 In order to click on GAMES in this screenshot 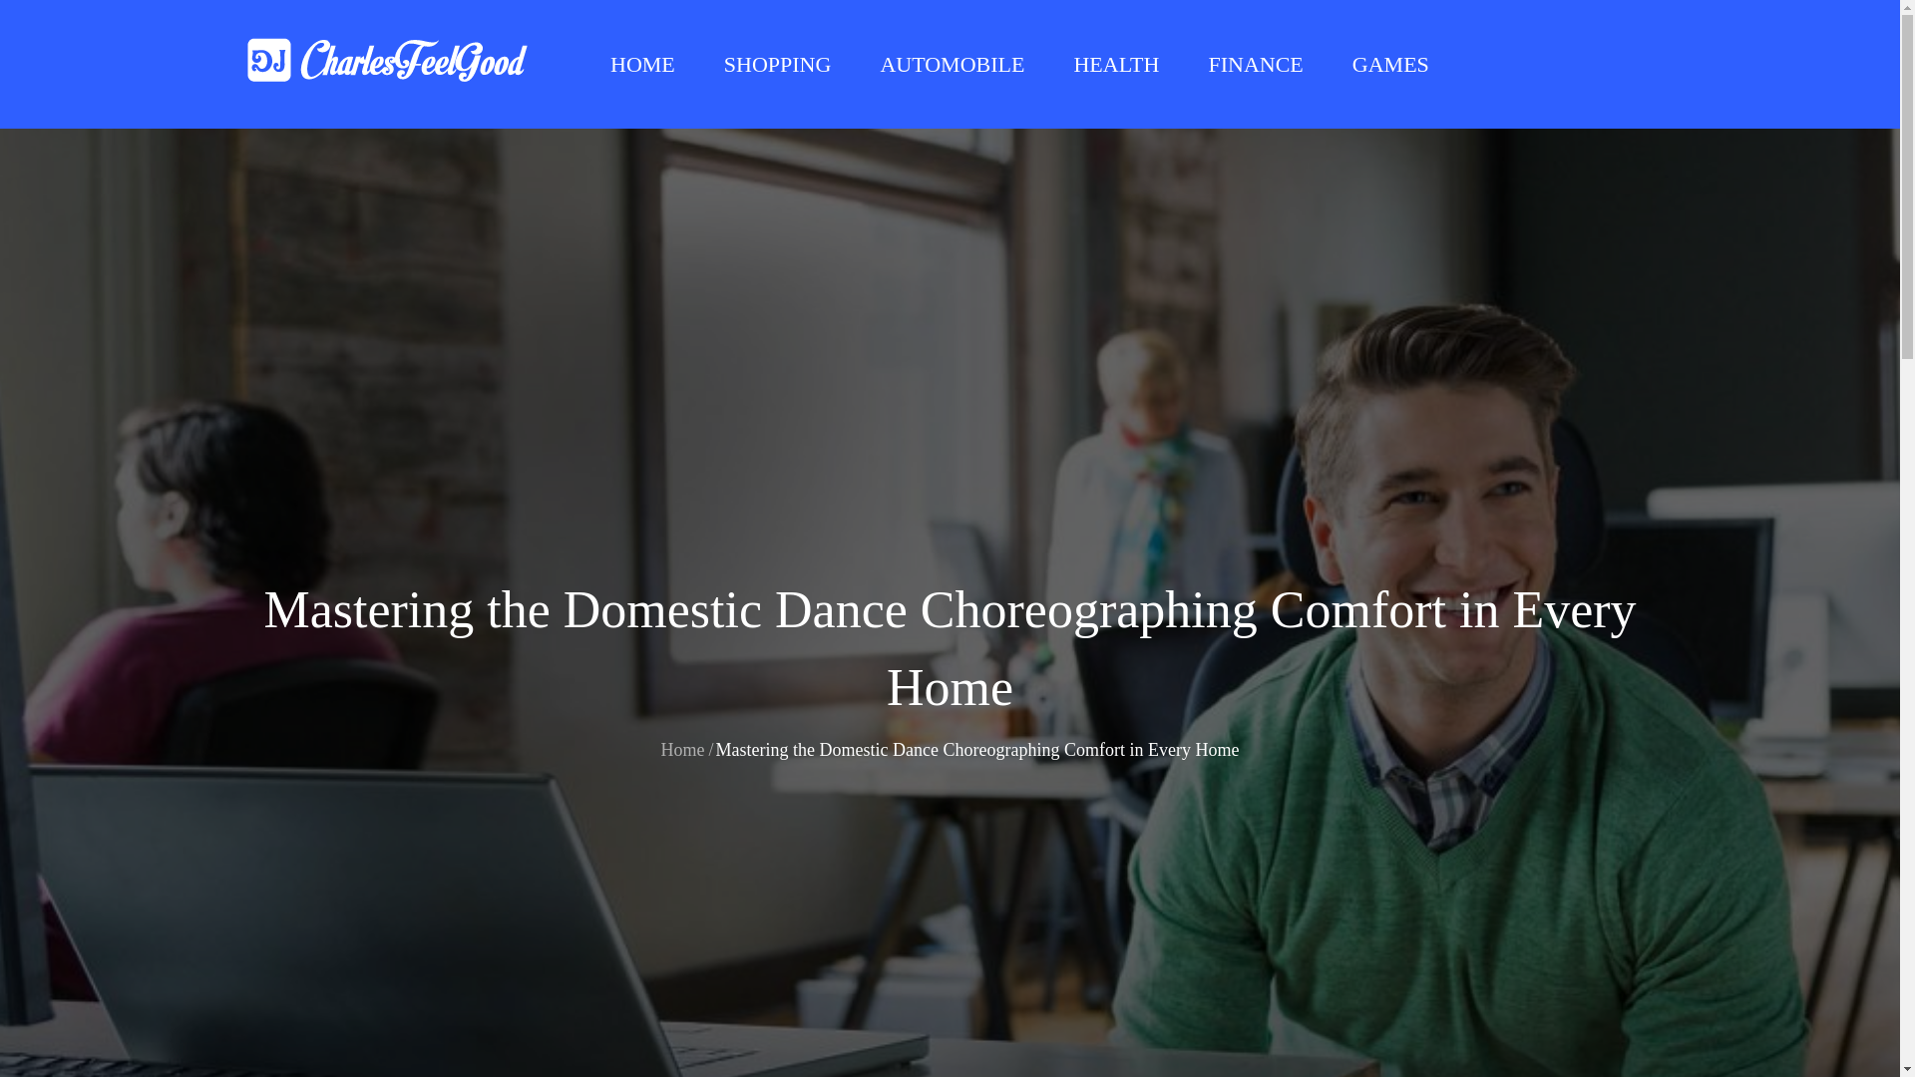, I will do `click(1390, 64)`.